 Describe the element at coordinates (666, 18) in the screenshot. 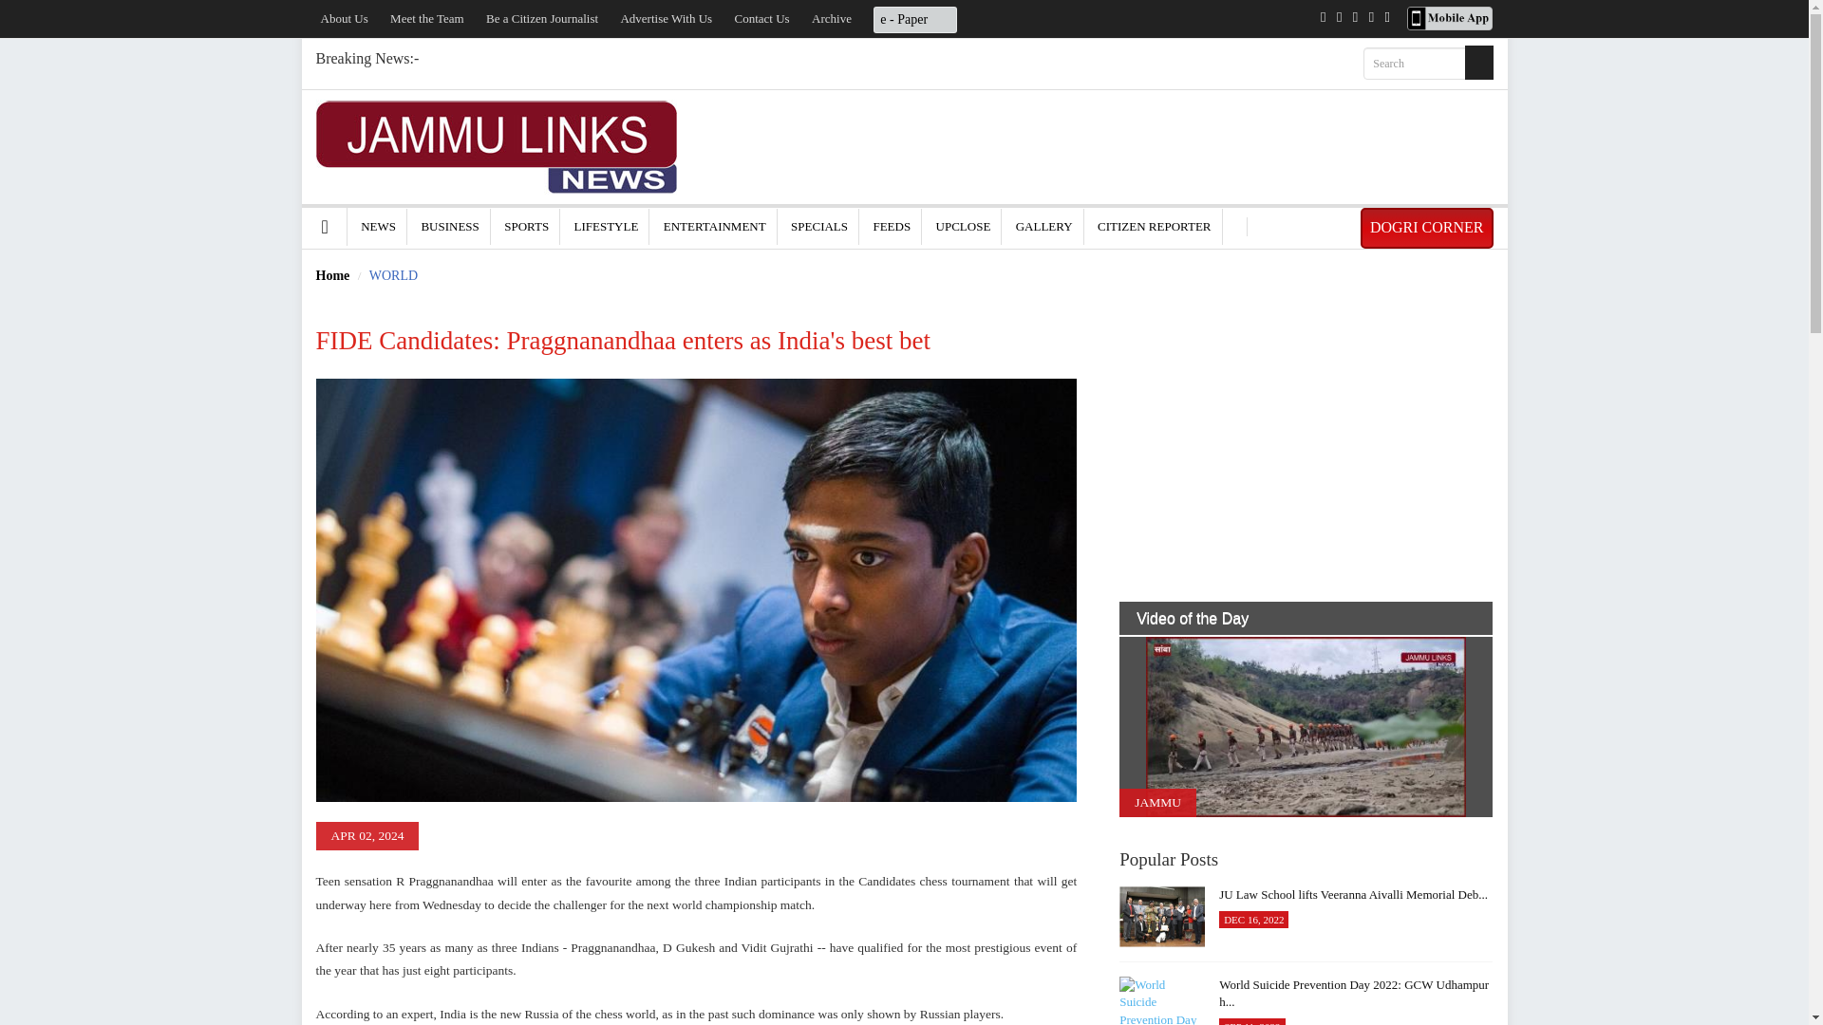

I see `Advertise With Us` at that location.